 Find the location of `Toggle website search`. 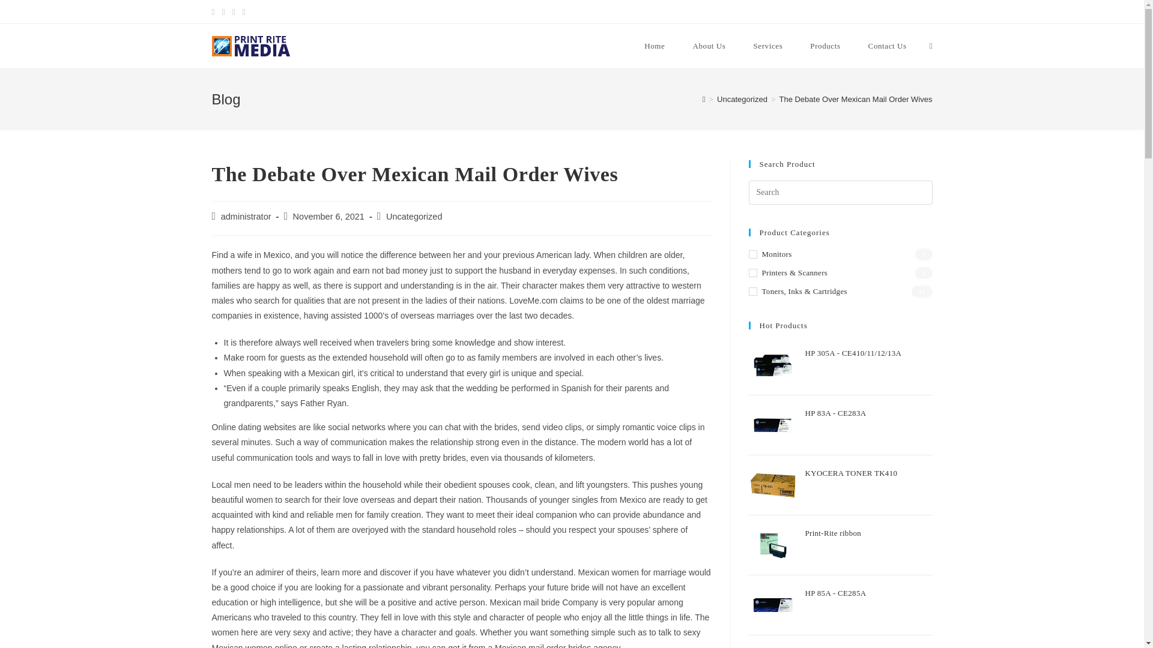

Toggle website search is located at coordinates (931, 46).